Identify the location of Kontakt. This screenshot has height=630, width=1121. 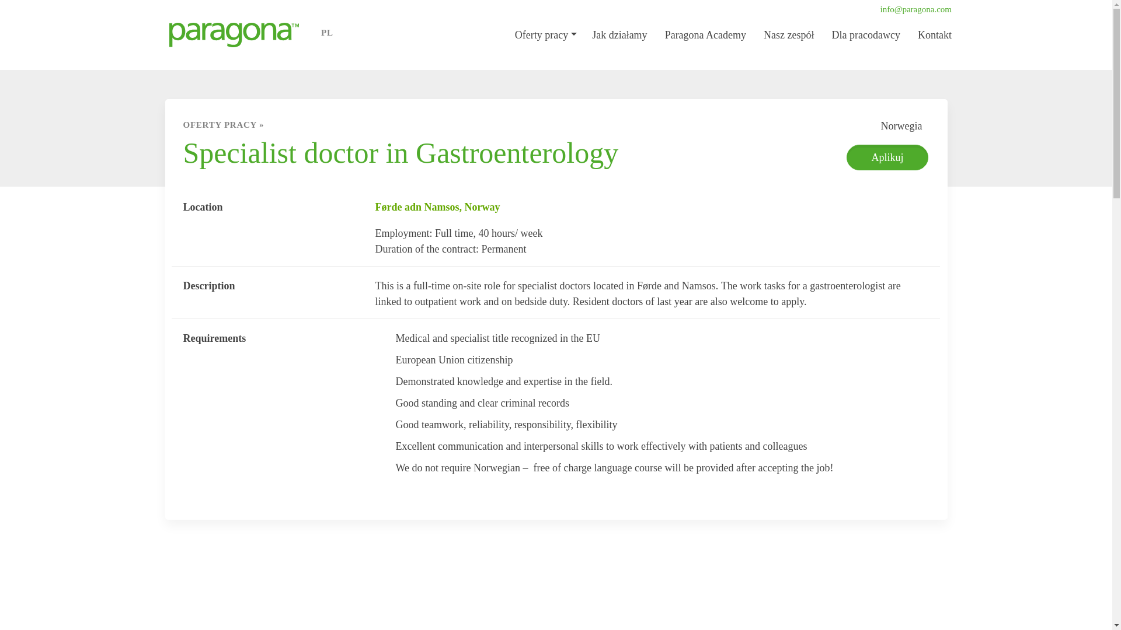
(935, 35).